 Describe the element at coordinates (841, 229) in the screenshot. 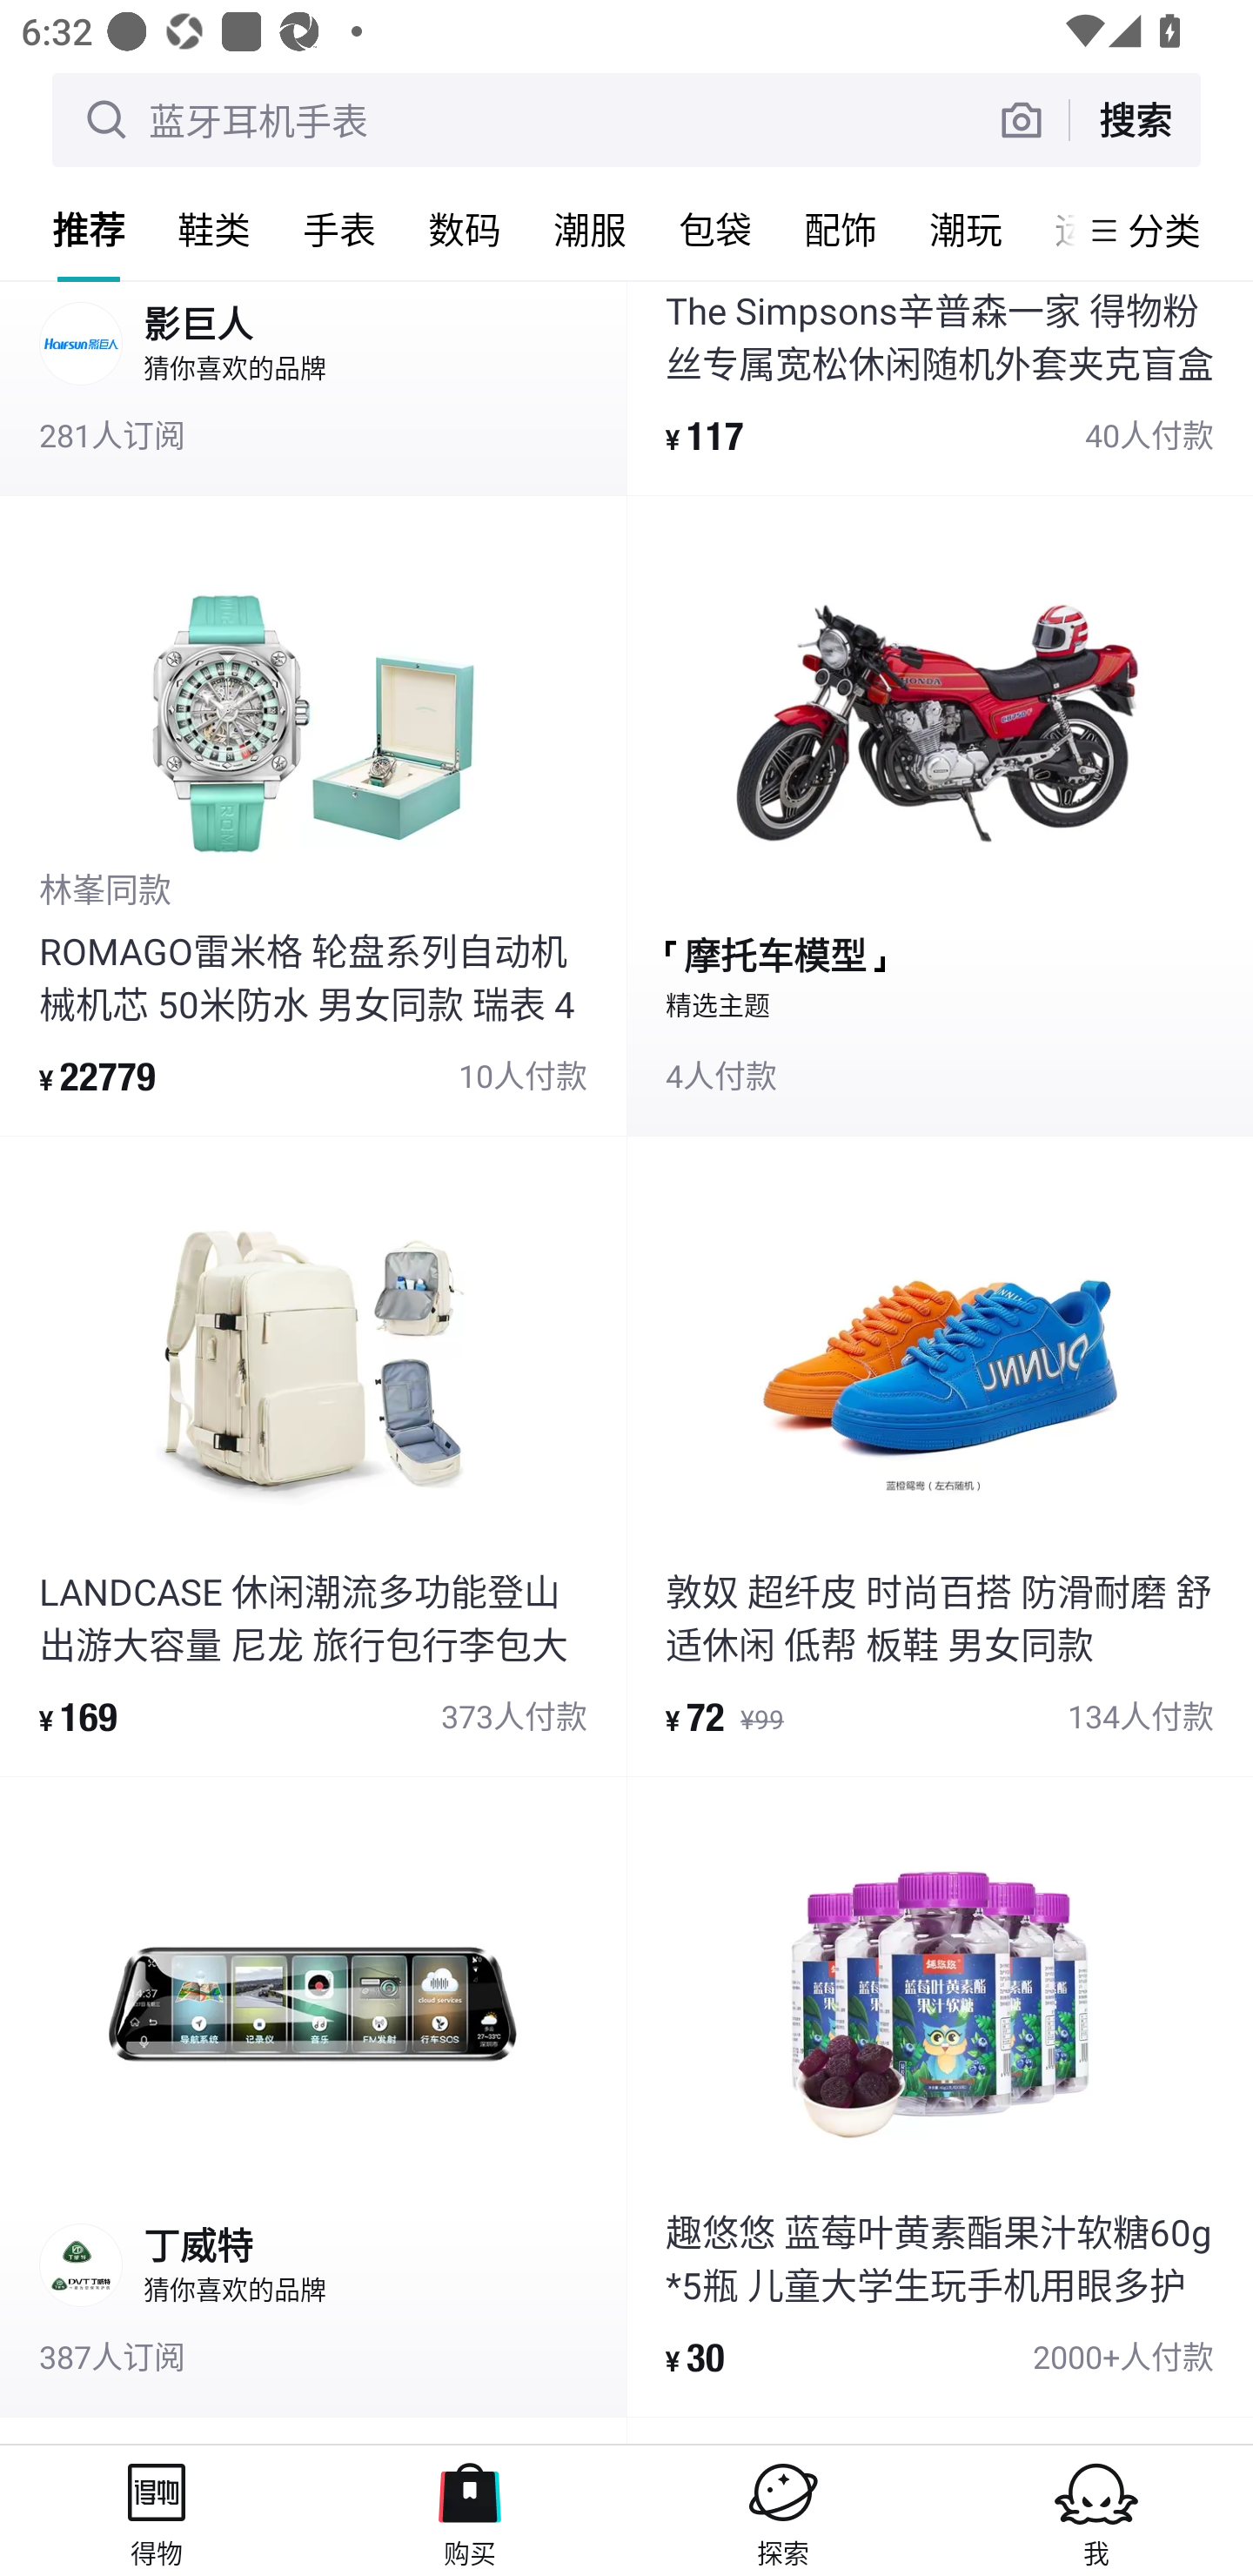

I see `配饰` at that location.